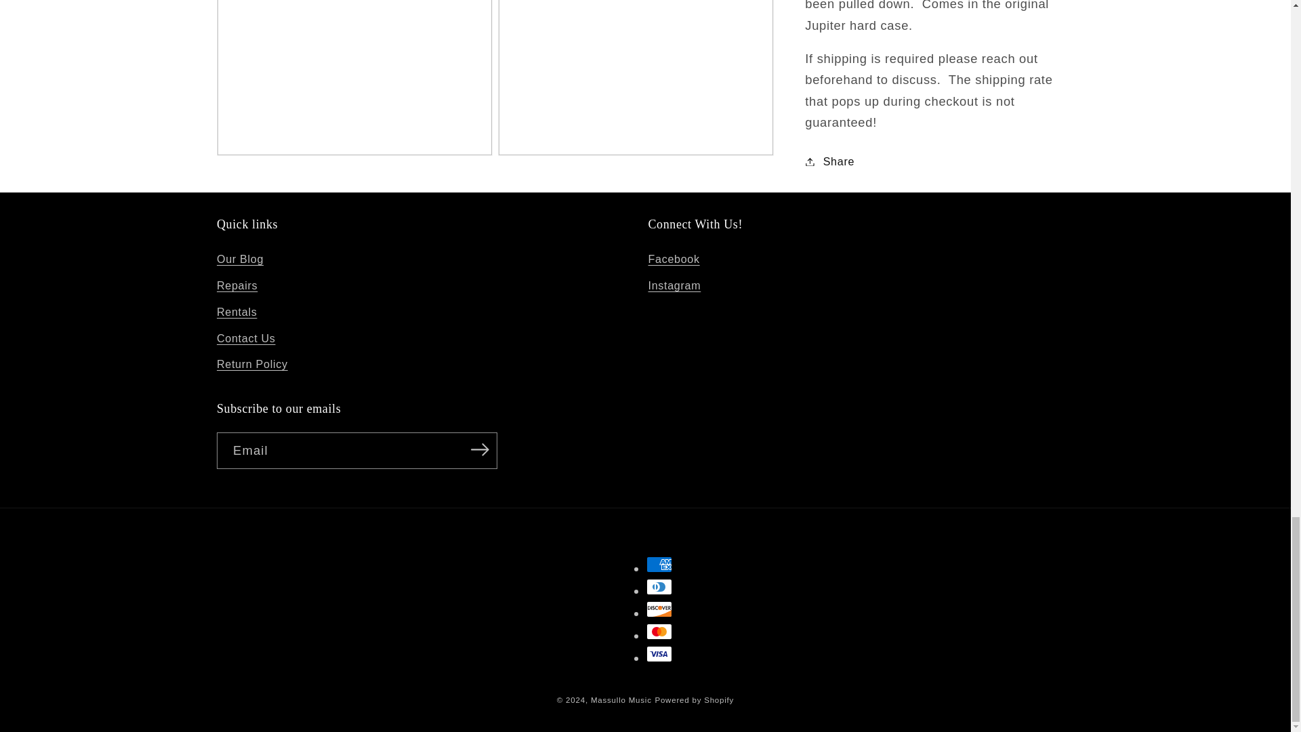  I want to click on Mastercard, so click(659, 632).